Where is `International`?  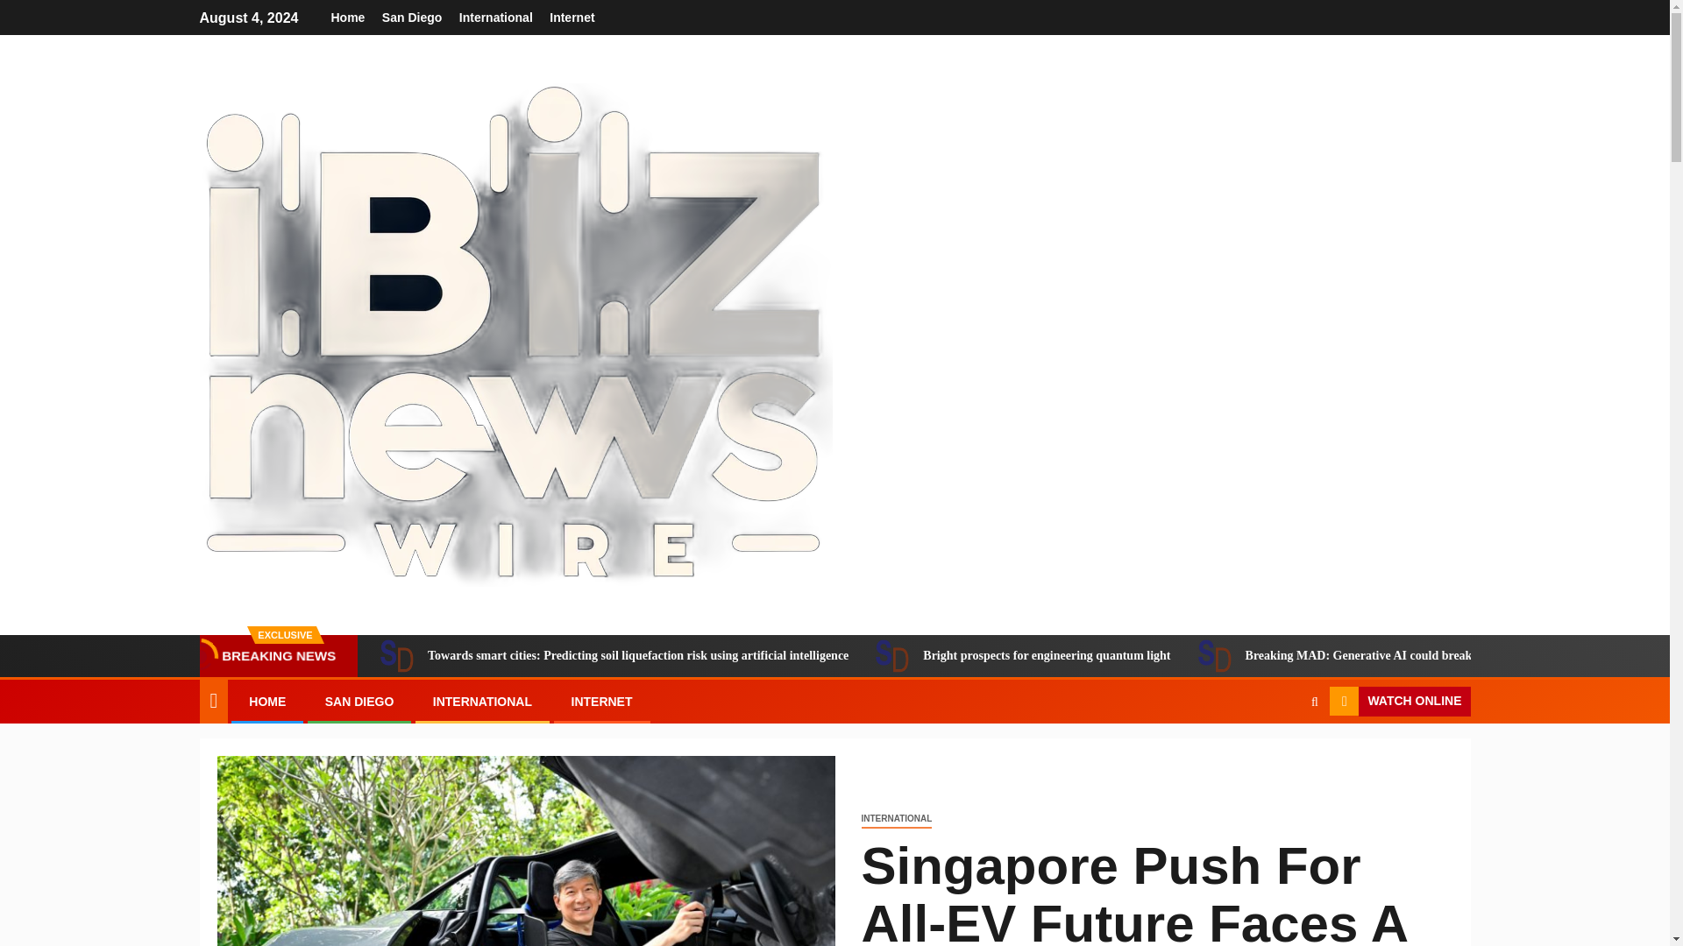
International is located at coordinates (496, 18).